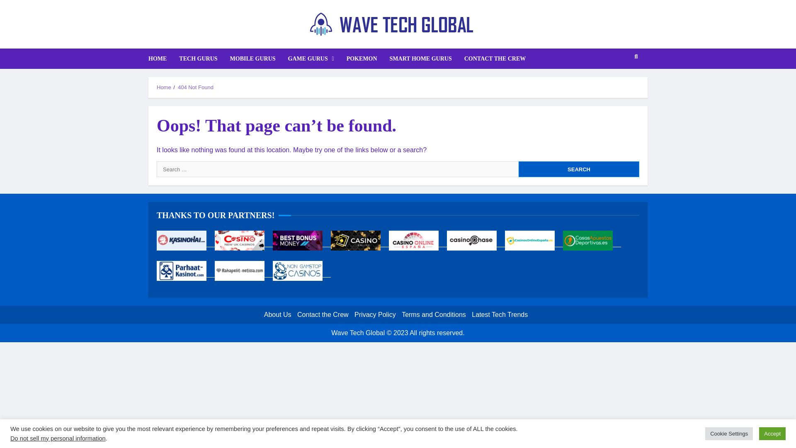 This screenshot has height=448, width=796. What do you see at coordinates (323, 314) in the screenshot?
I see `SMART HOME GURUS` at bounding box center [323, 314].